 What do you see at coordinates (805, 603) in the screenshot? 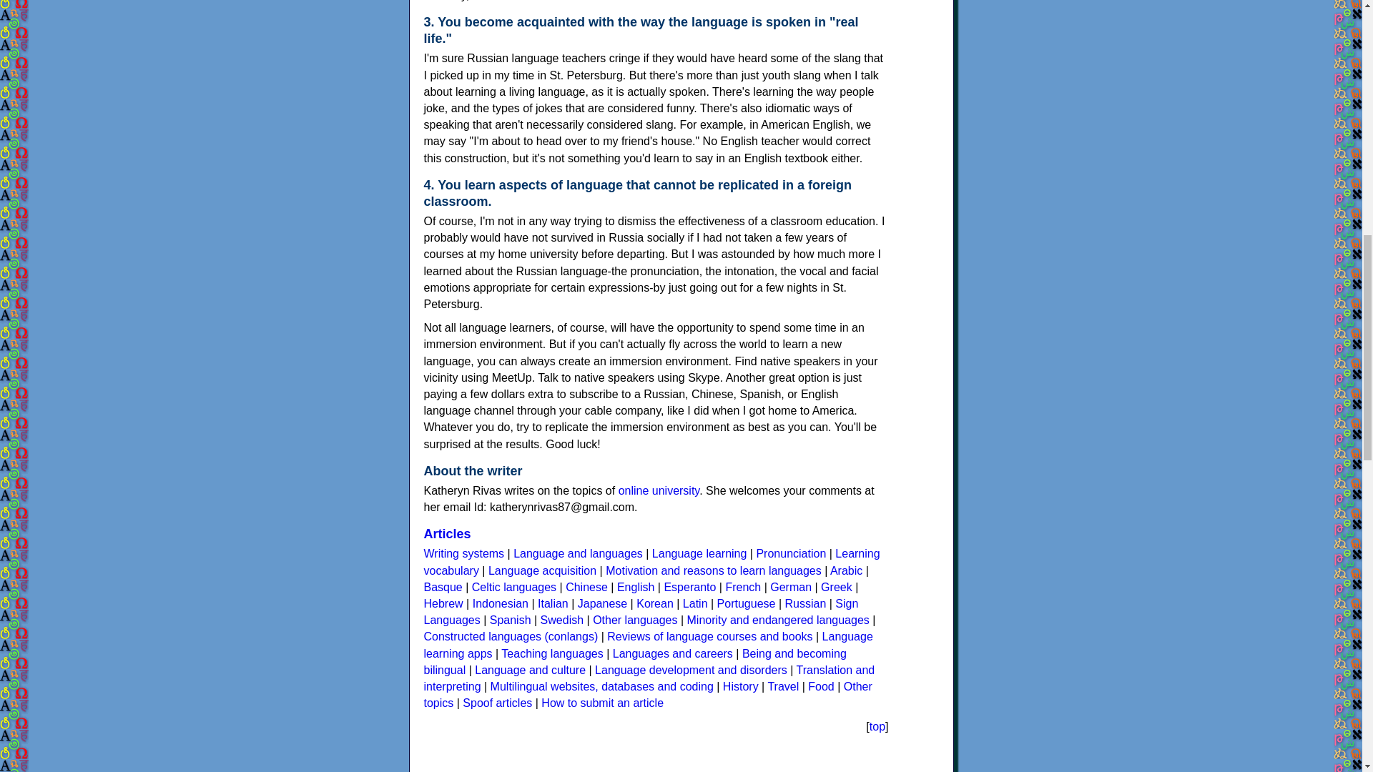
I see `Russian` at bounding box center [805, 603].